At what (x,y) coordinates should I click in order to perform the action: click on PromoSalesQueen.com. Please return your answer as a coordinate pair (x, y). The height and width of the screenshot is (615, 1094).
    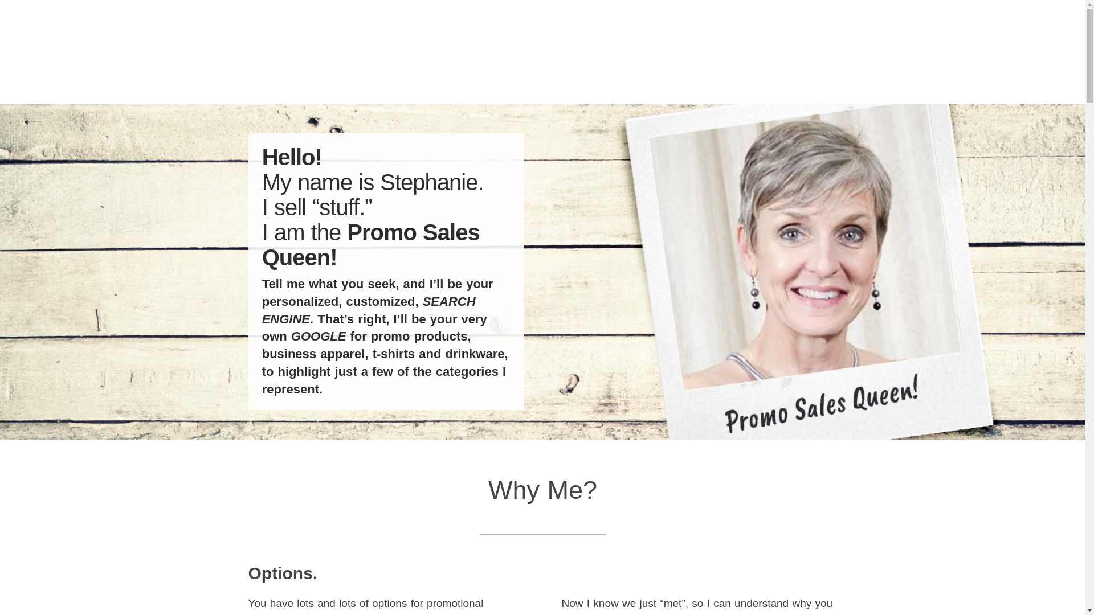
    Looking at the image, I should click on (336, 38).